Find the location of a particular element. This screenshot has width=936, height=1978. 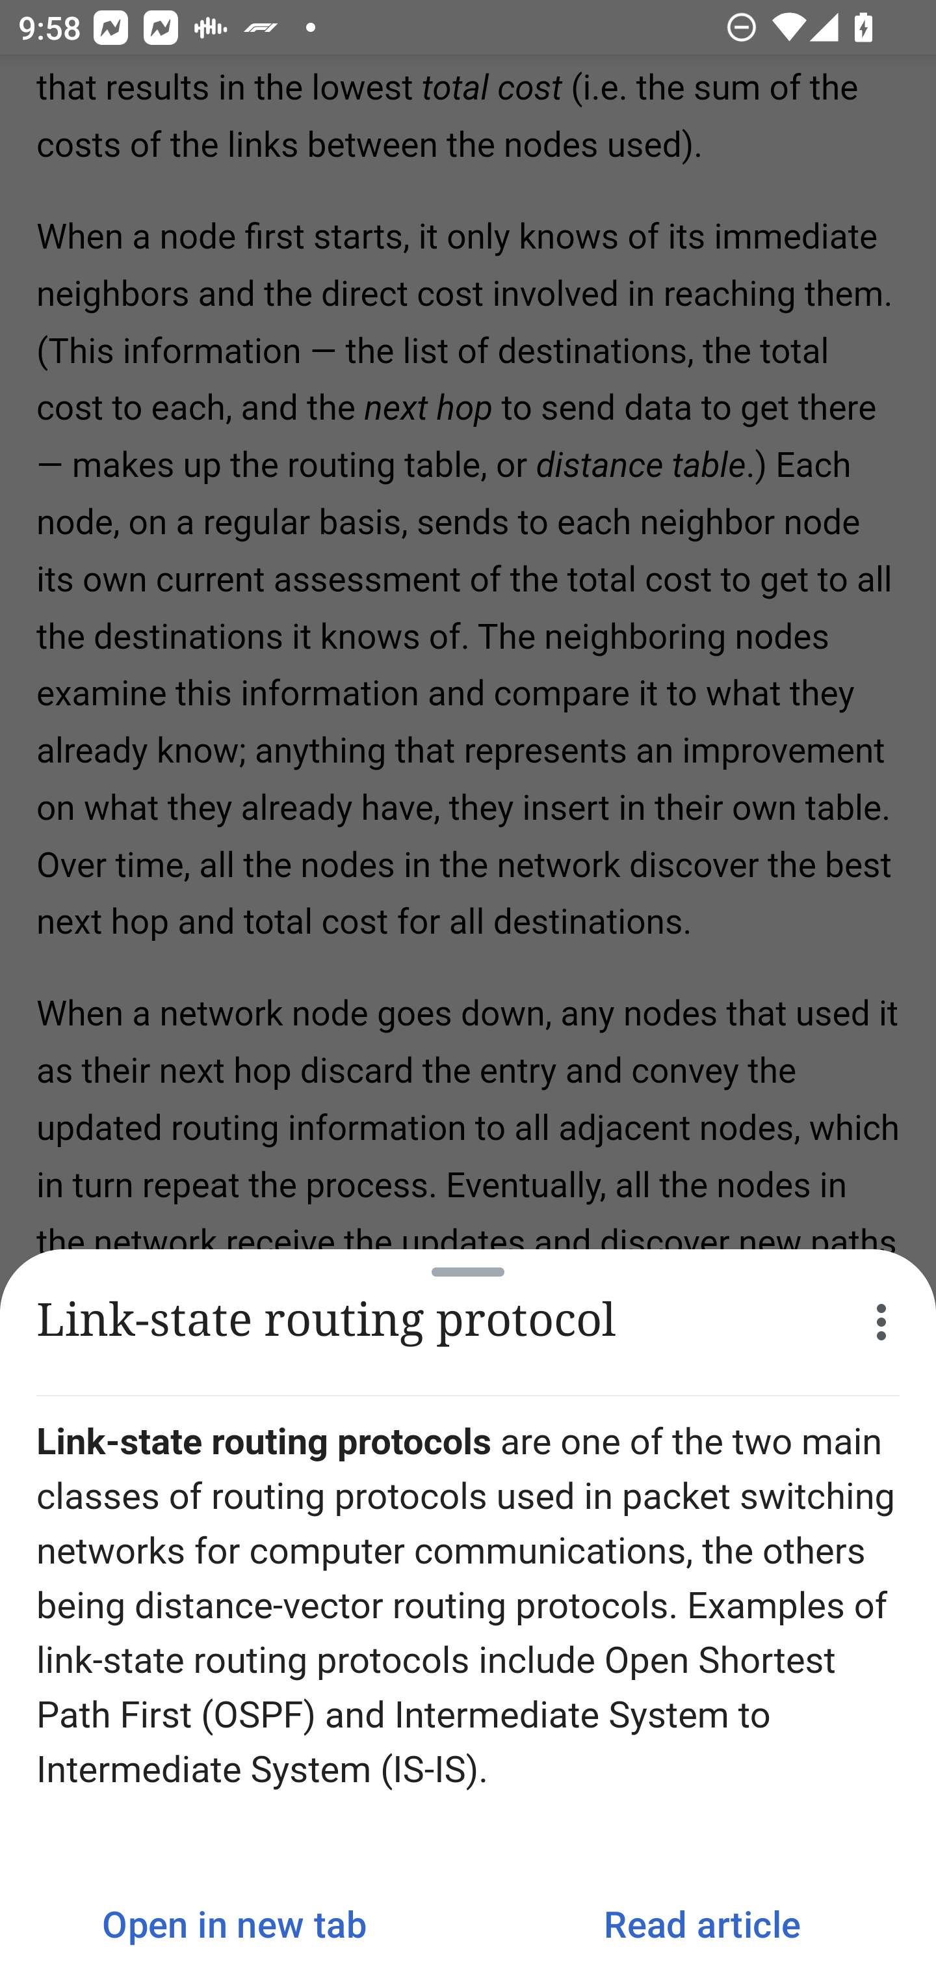

Link-state routing protocol More options is located at coordinates (468, 1322).